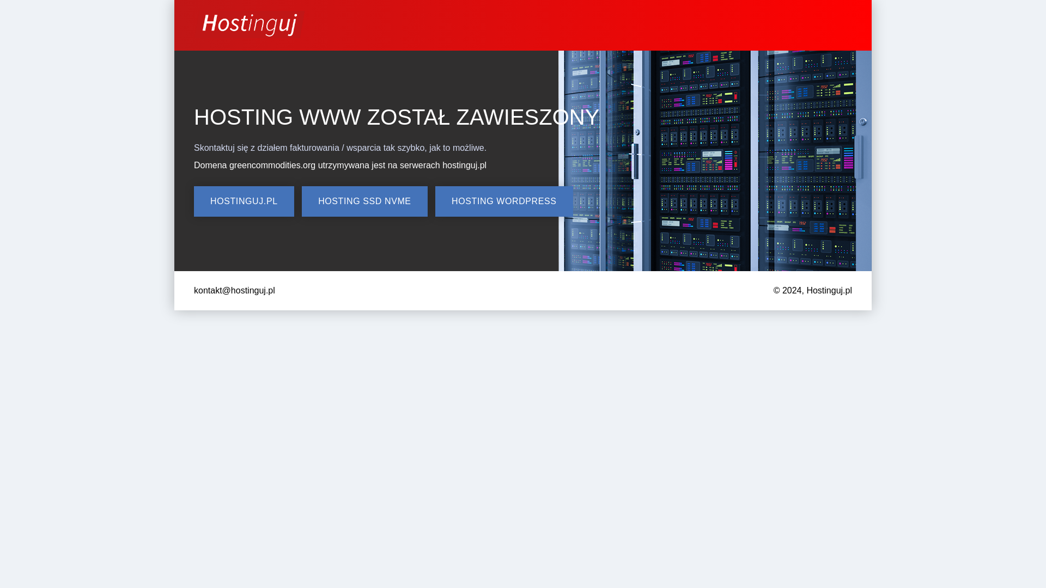 The height and width of the screenshot is (588, 1046). I want to click on HOSTING SSD NVME, so click(365, 201).